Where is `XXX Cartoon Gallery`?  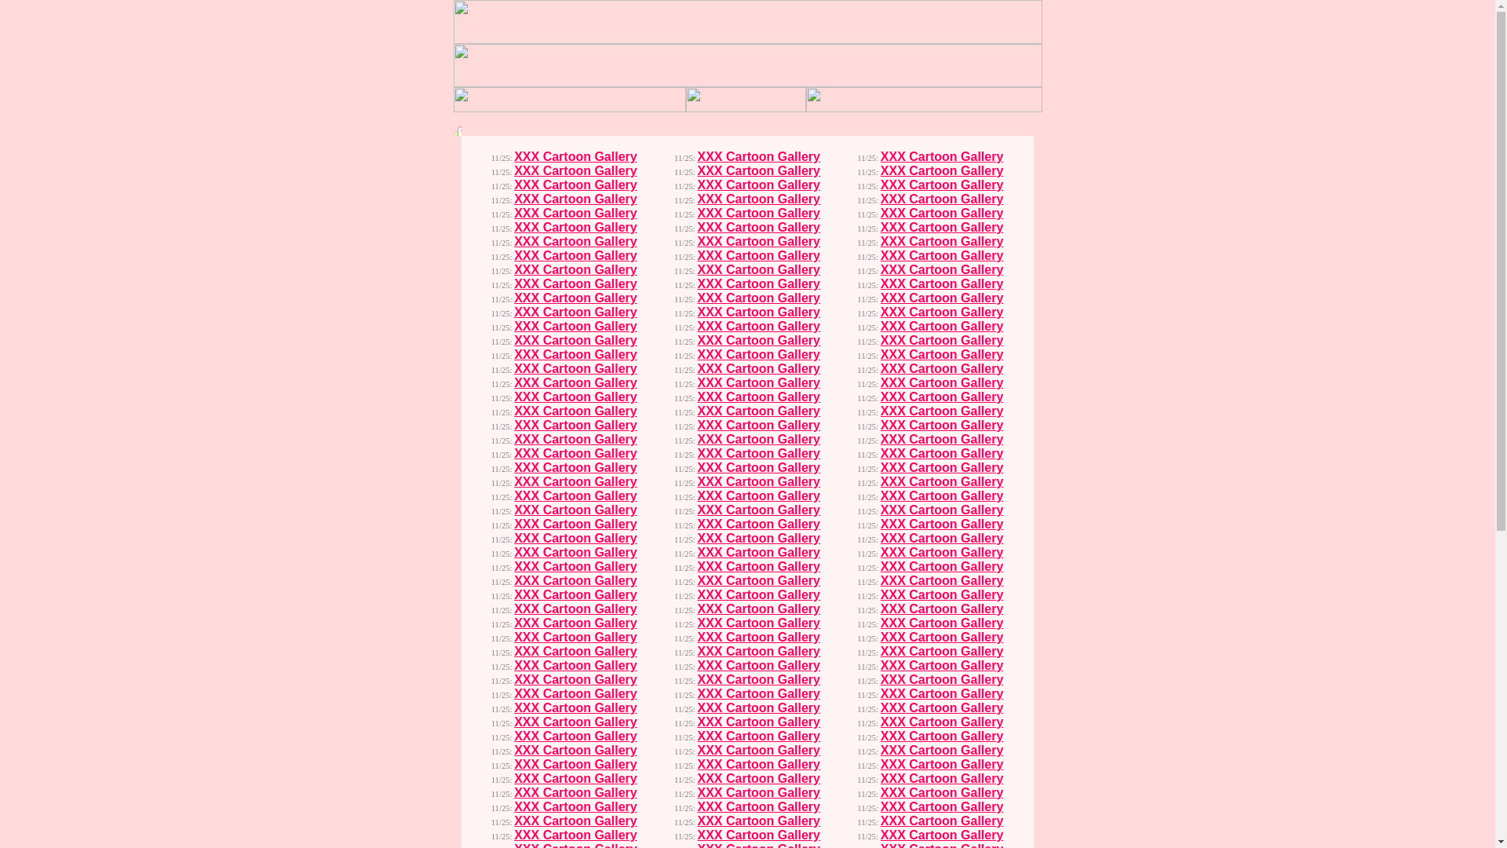
XXX Cartoon Gallery is located at coordinates (576, 595).